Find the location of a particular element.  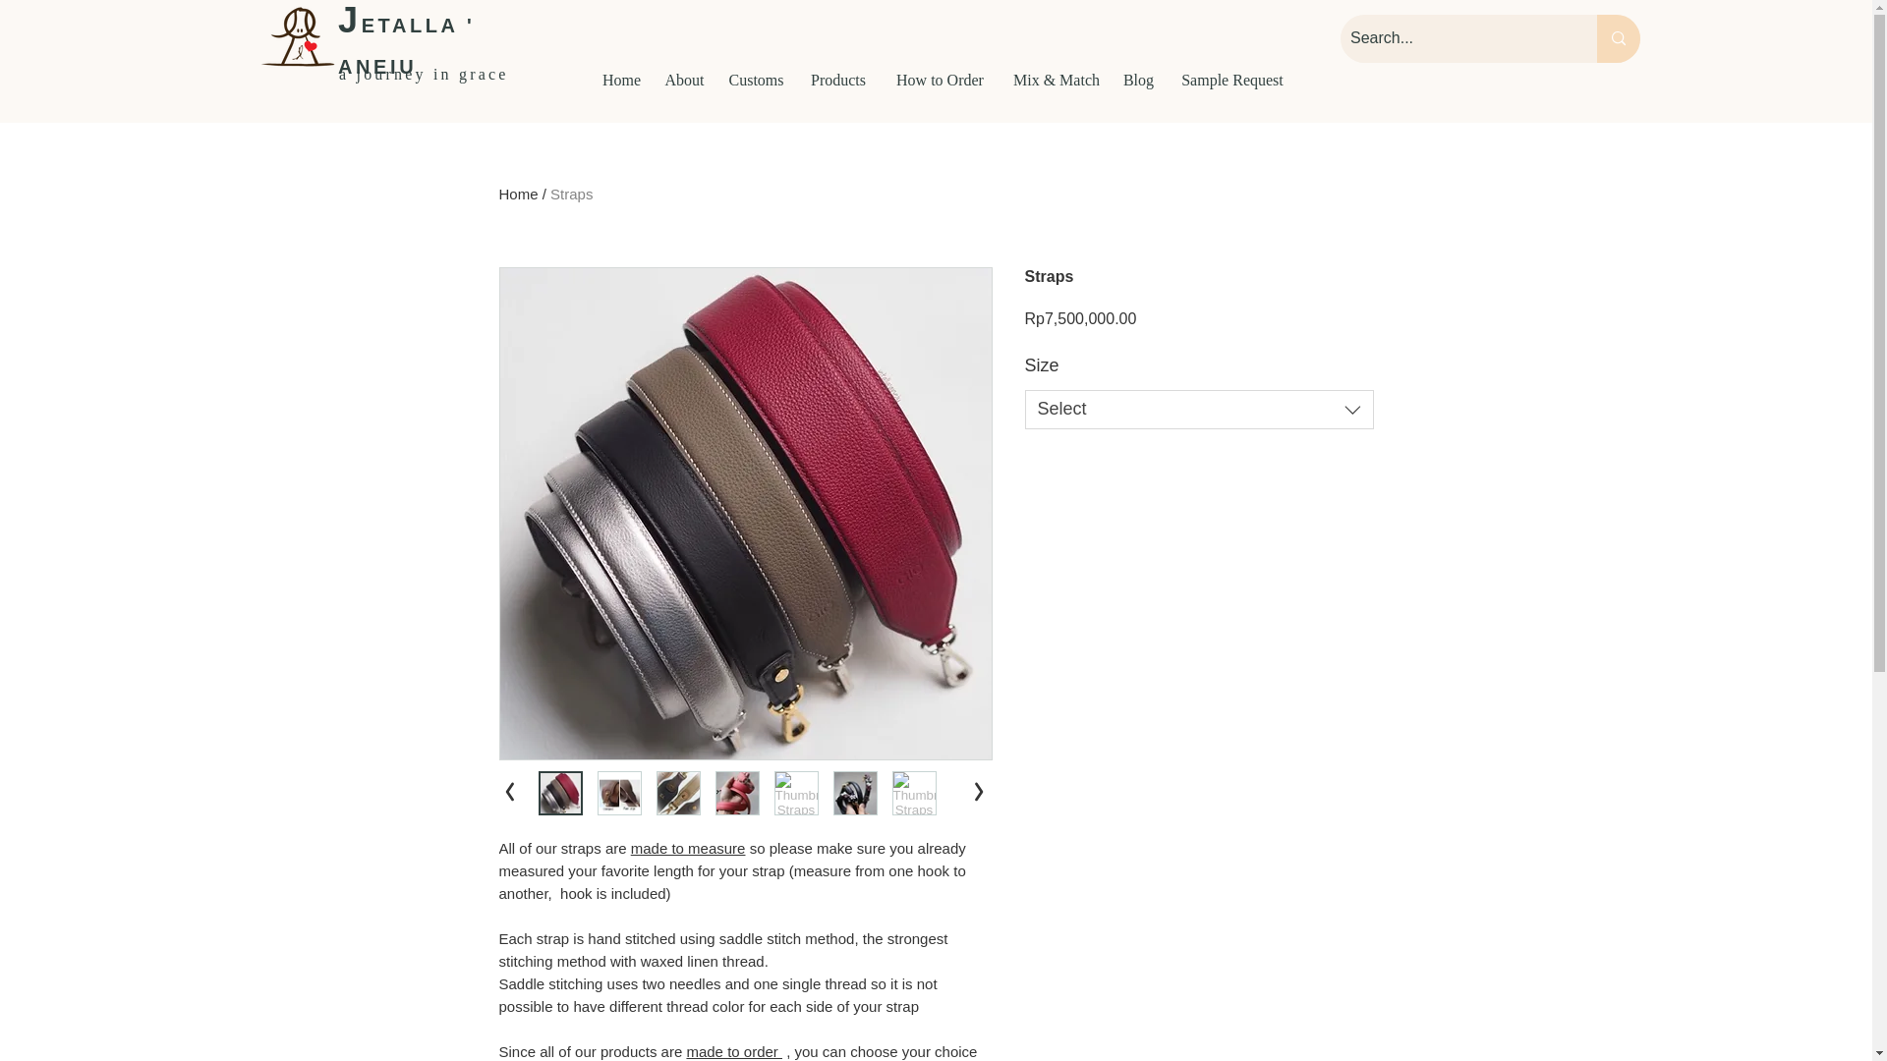

Home is located at coordinates (621, 81).